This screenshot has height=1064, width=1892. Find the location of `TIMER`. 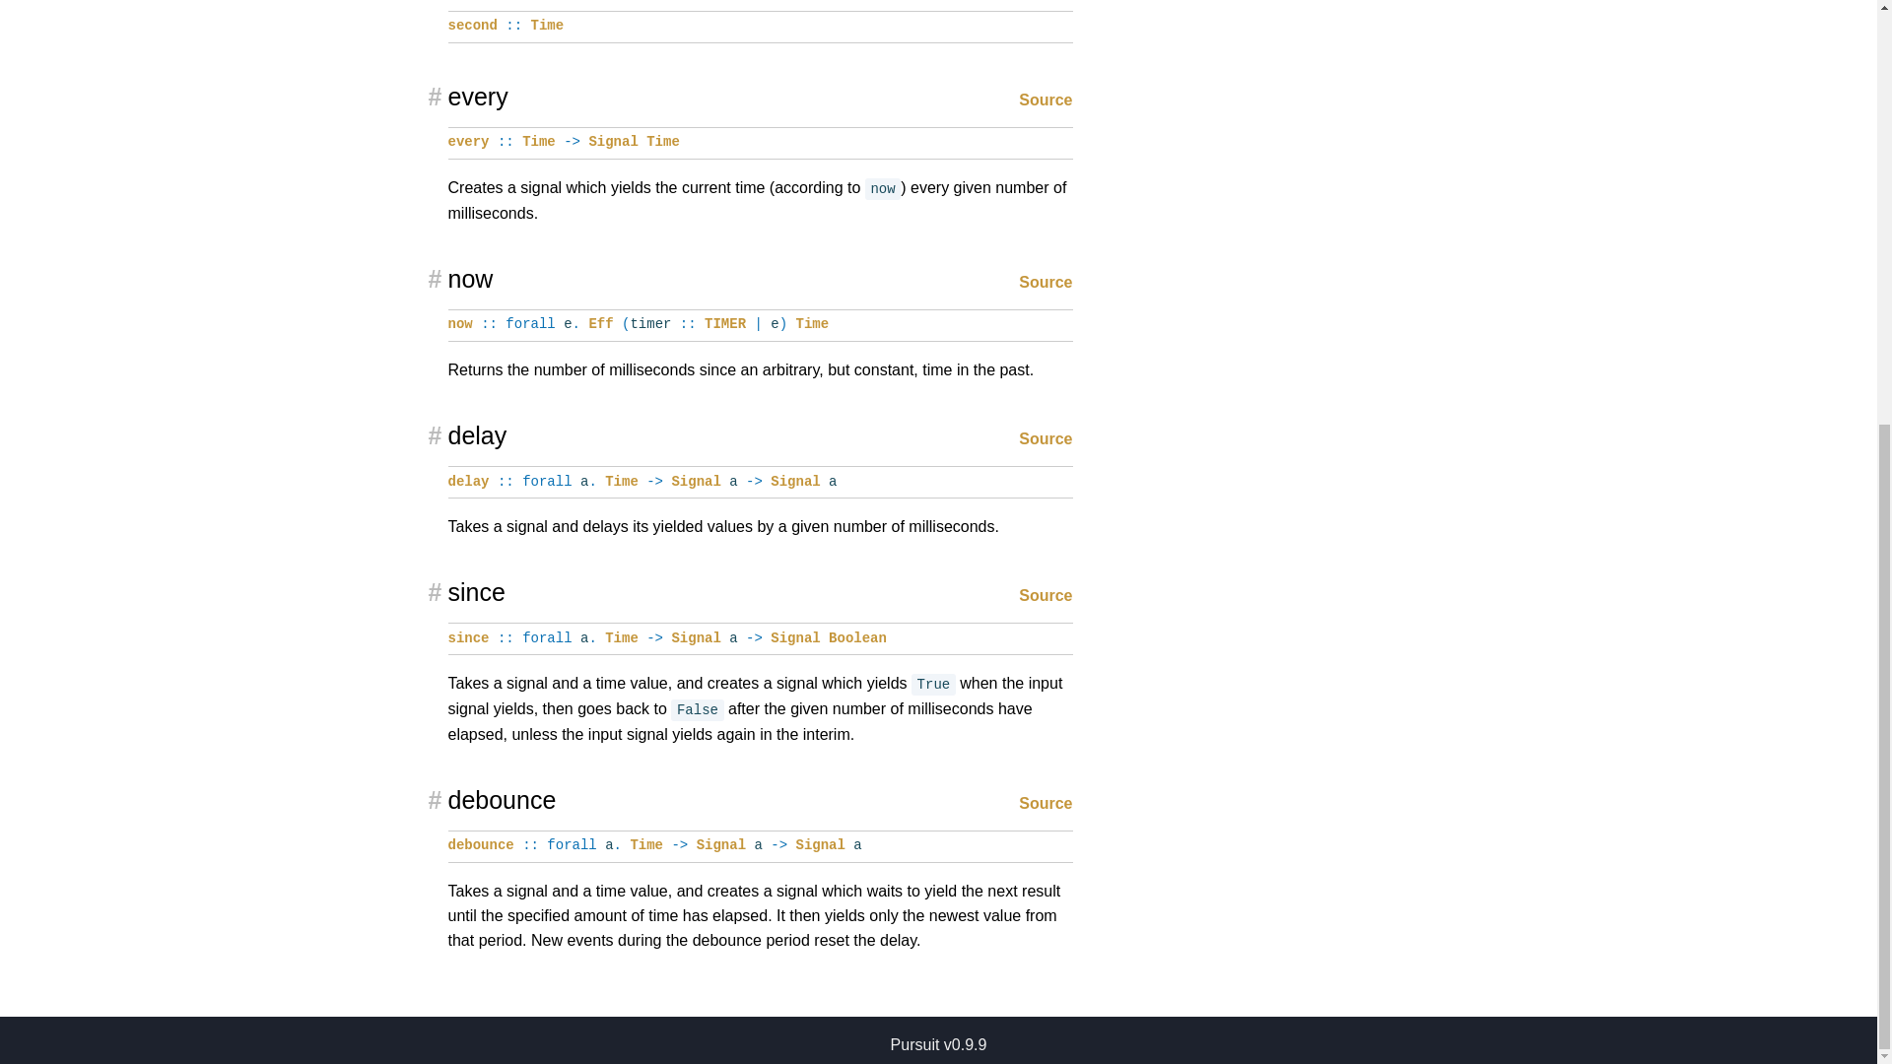

TIMER is located at coordinates (724, 323).